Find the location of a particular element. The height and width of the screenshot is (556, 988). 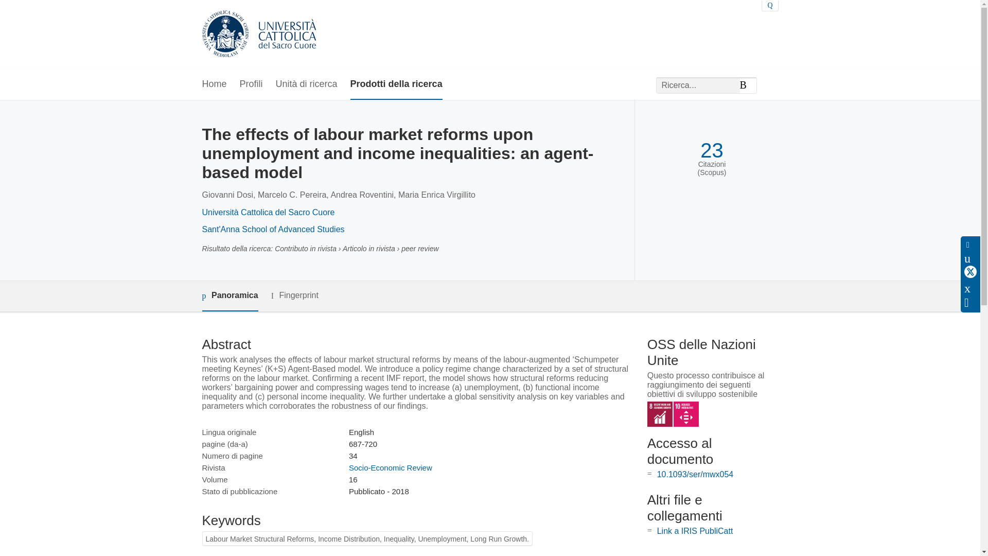

Link a IRIS PubliCatt is located at coordinates (695, 531).